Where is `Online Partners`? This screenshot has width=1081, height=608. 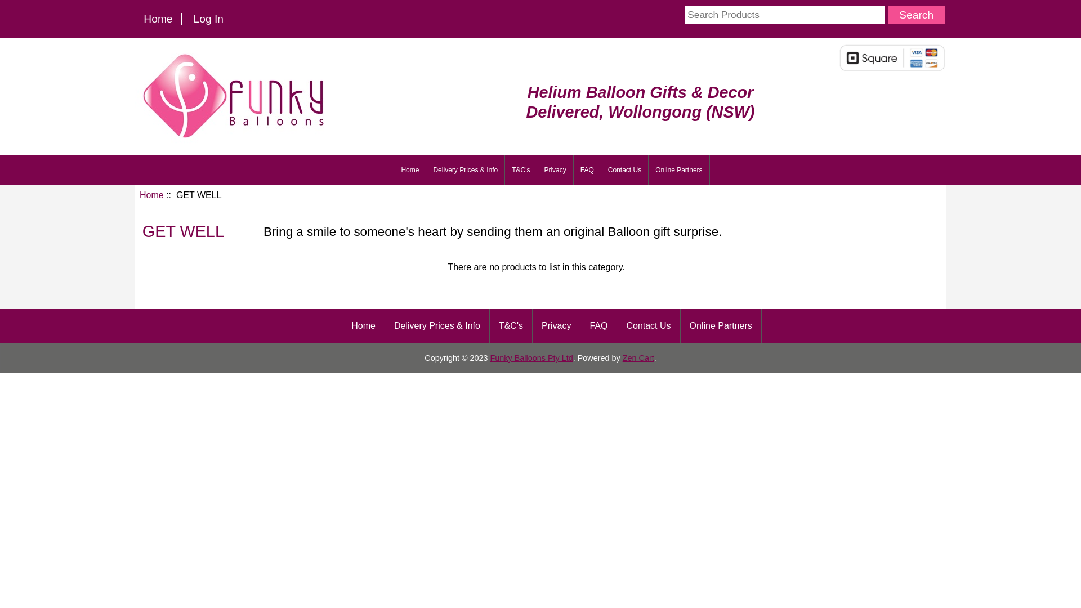 Online Partners is located at coordinates (679, 170).